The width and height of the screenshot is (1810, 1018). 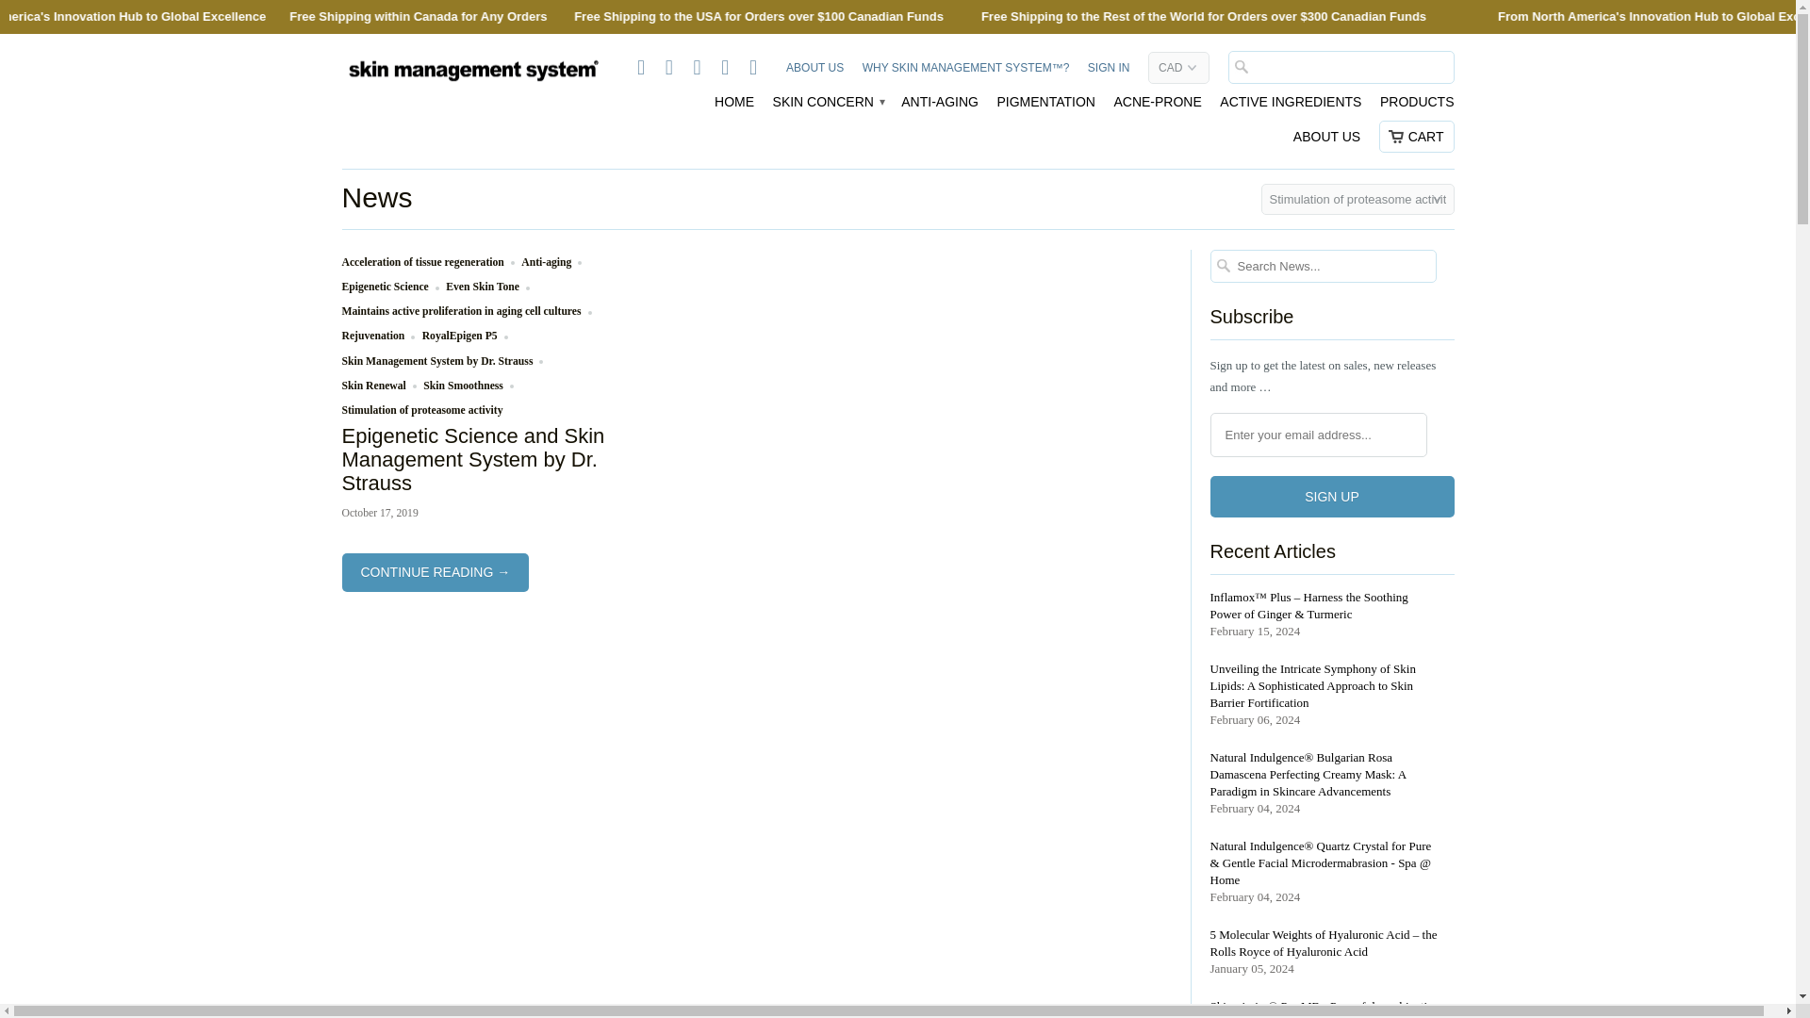 I want to click on PIGMENTATION, so click(x=1045, y=107).